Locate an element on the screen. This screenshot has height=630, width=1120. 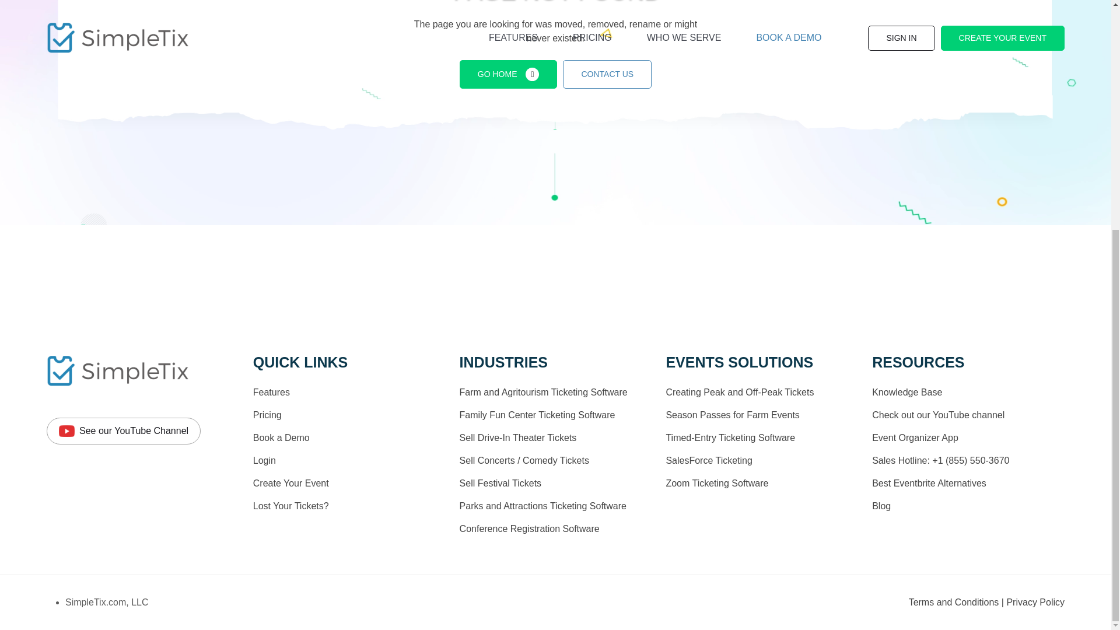
Parks and Attractions Ticketing Software is located at coordinates (542, 505).